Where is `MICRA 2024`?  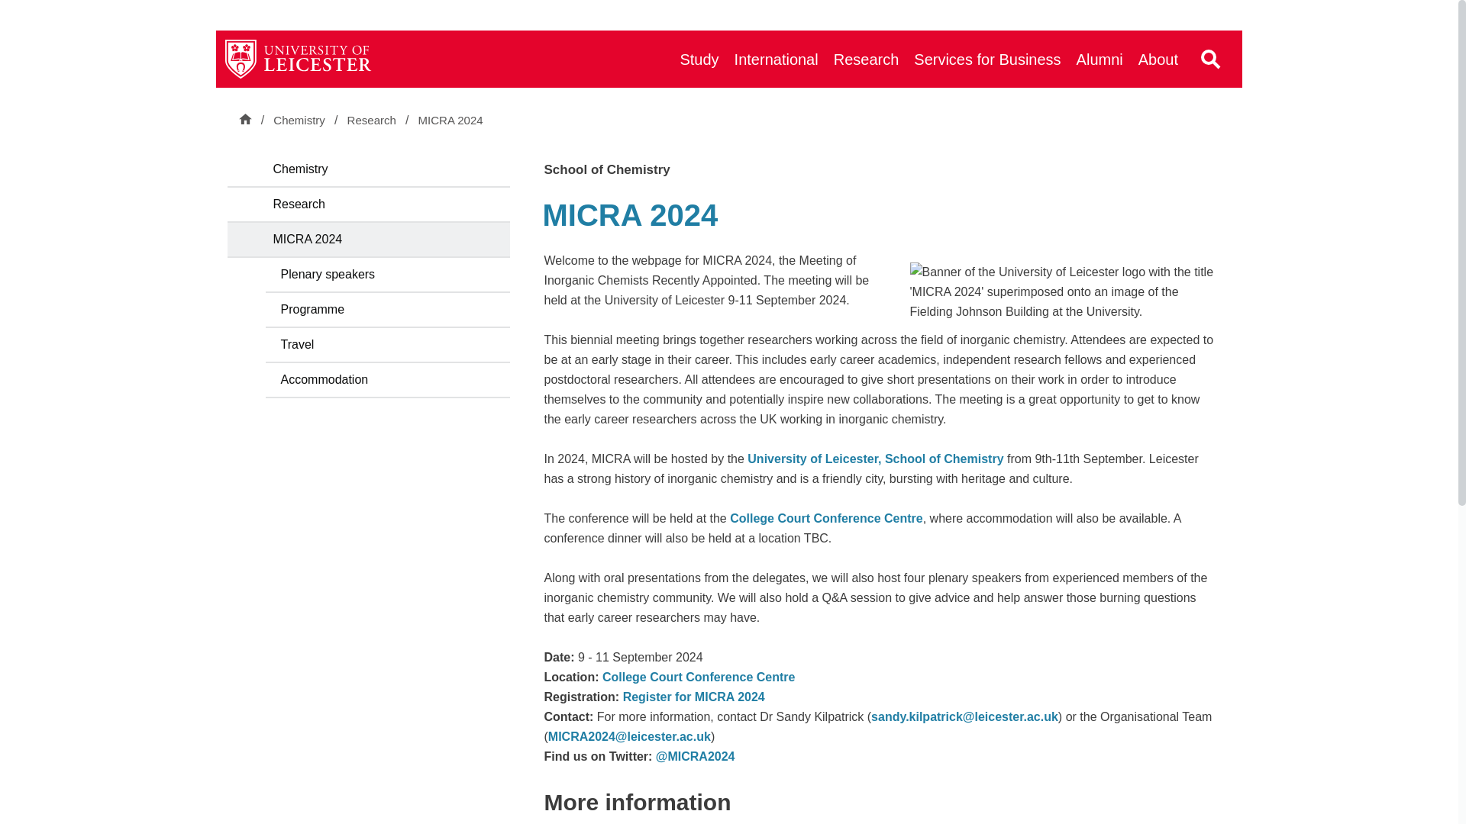 MICRA 2024 is located at coordinates (450, 121).